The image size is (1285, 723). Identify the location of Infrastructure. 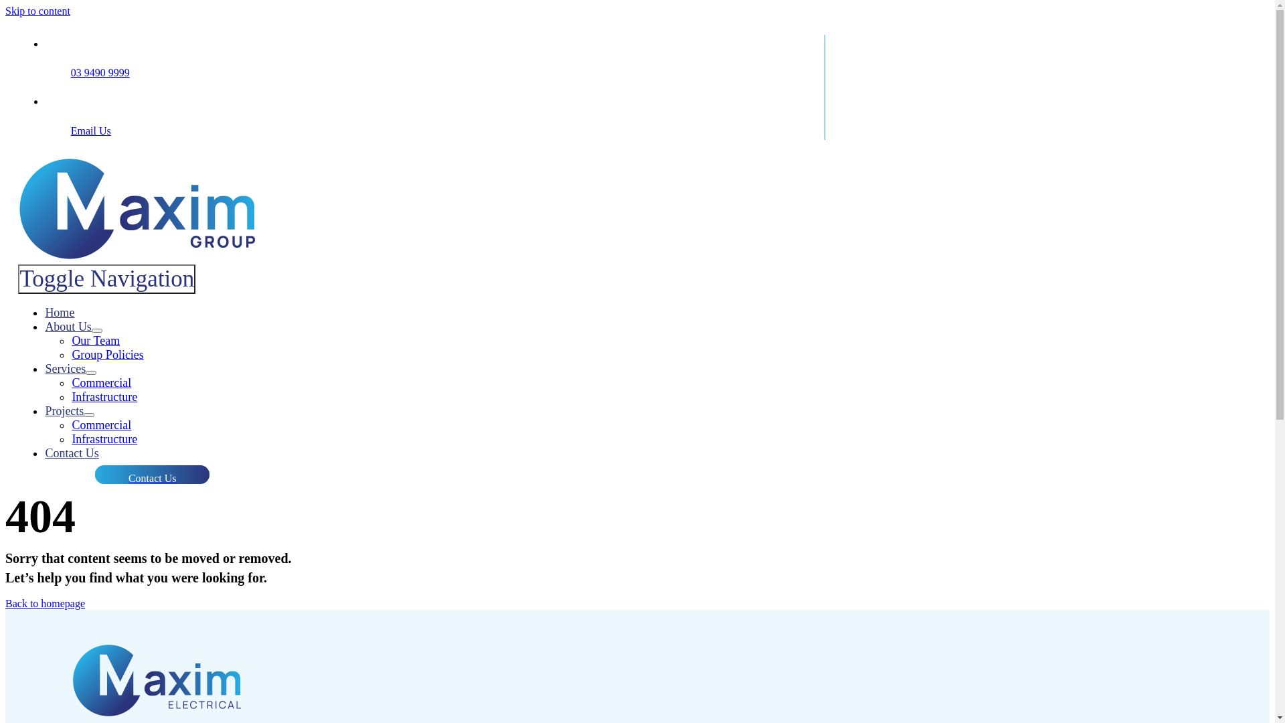
(104, 397).